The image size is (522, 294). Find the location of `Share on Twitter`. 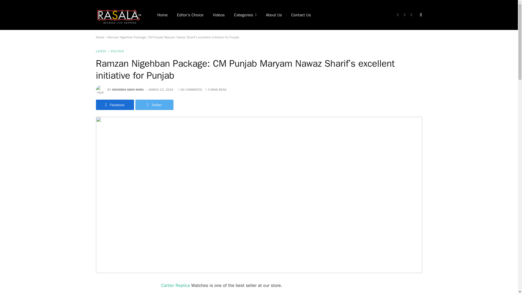

Share on Twitter is located at coordinates (154, 105).